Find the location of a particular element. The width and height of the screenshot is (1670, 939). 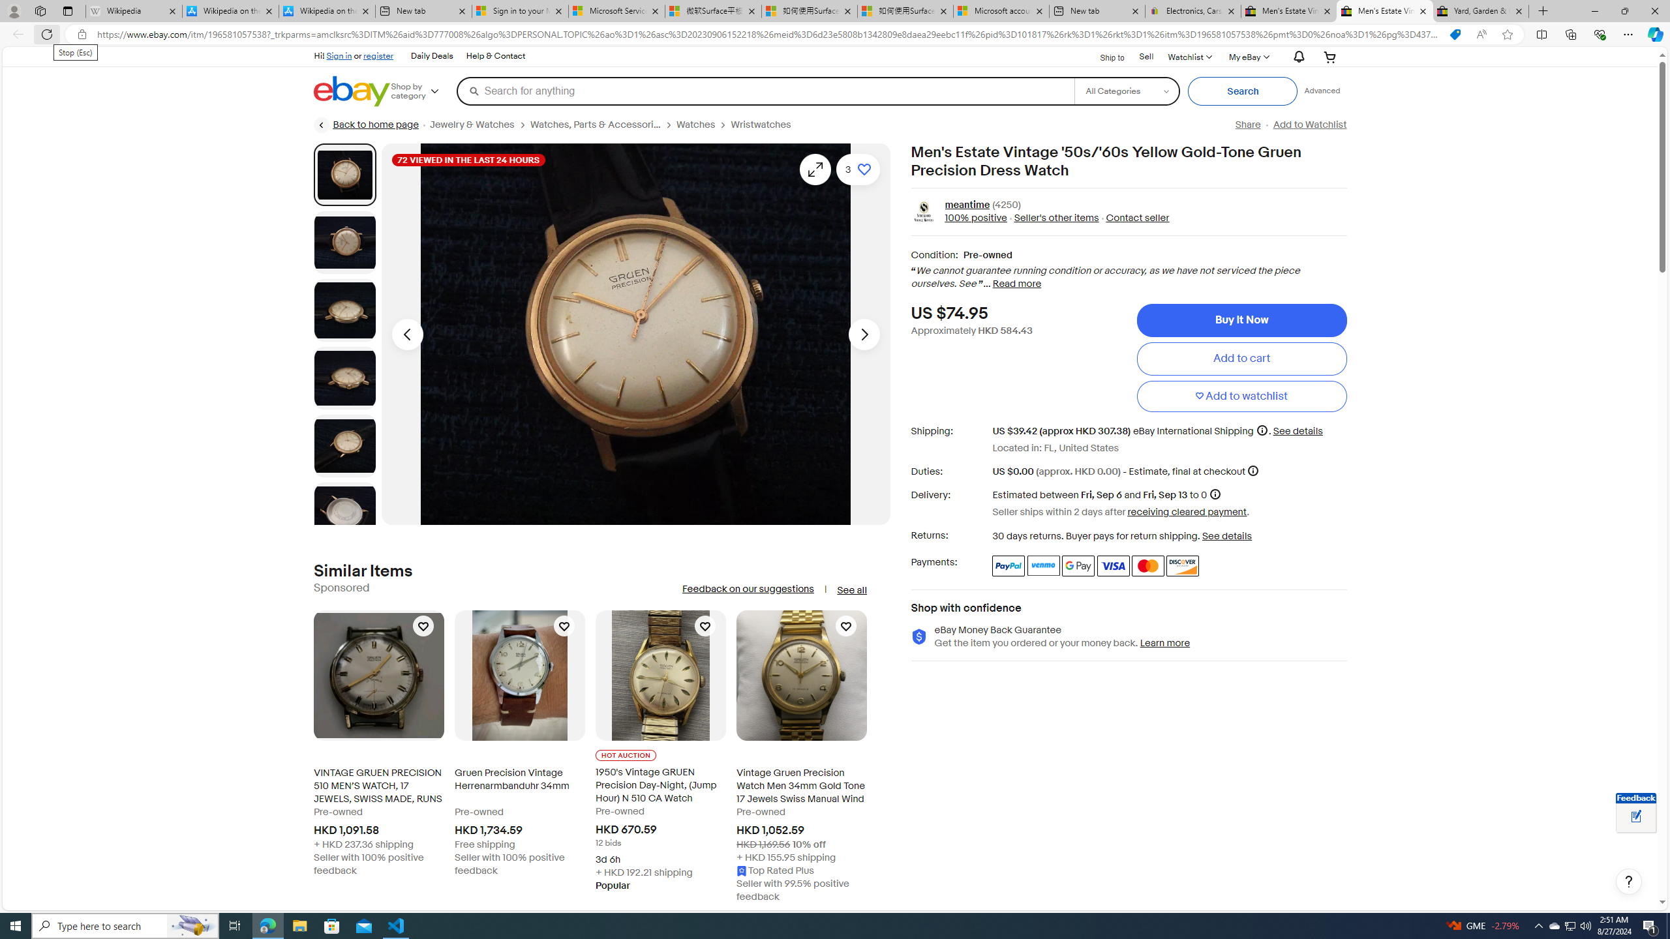

My eBayExpand My eBay is located at coordinates (1248, 56).